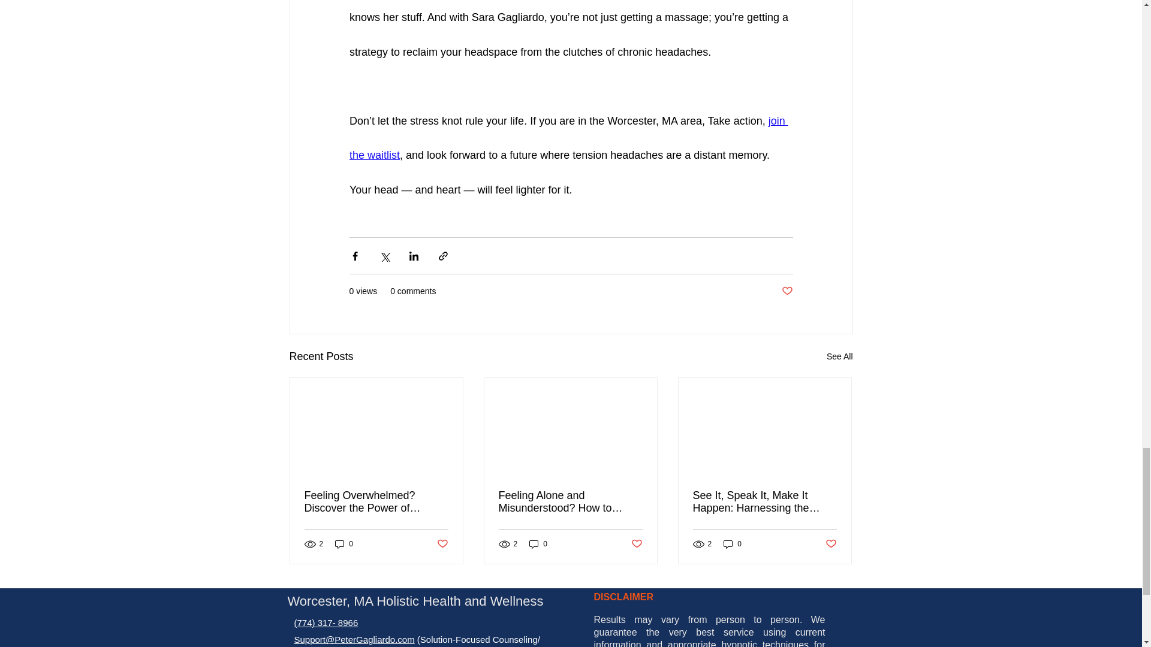 The image size is (1151, 647). I want to click on join the waitlist, so click(568, 138).